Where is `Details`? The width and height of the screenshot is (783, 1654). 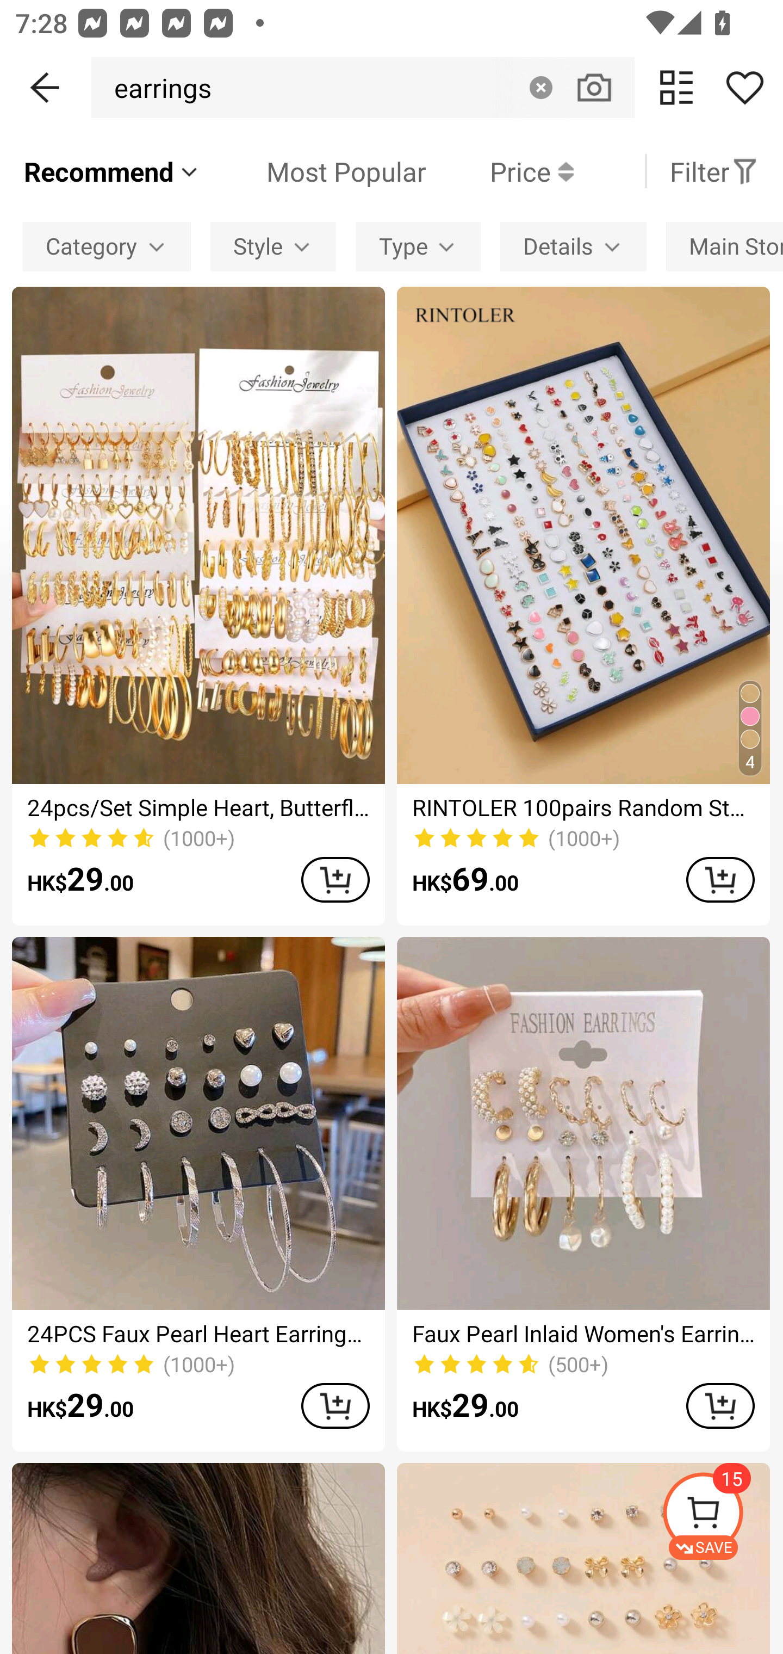 Details is located at coordinates (573, 246).